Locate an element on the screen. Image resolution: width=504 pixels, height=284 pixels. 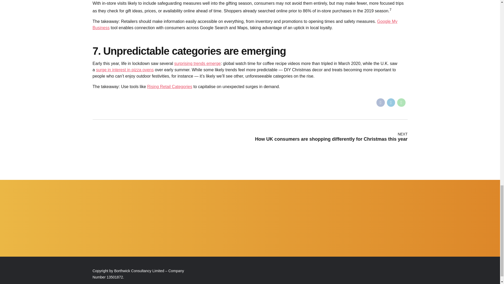
Rising Retail Categories is located at coordinates (170, 87).